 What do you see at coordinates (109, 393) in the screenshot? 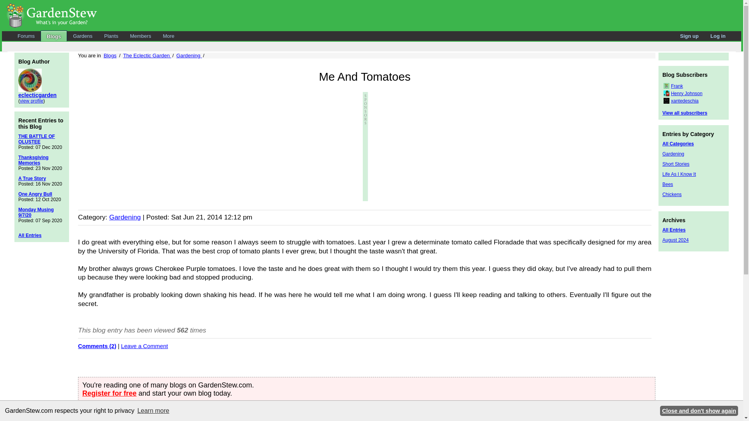
I see `Register for free` at bounding box center [109, 393].